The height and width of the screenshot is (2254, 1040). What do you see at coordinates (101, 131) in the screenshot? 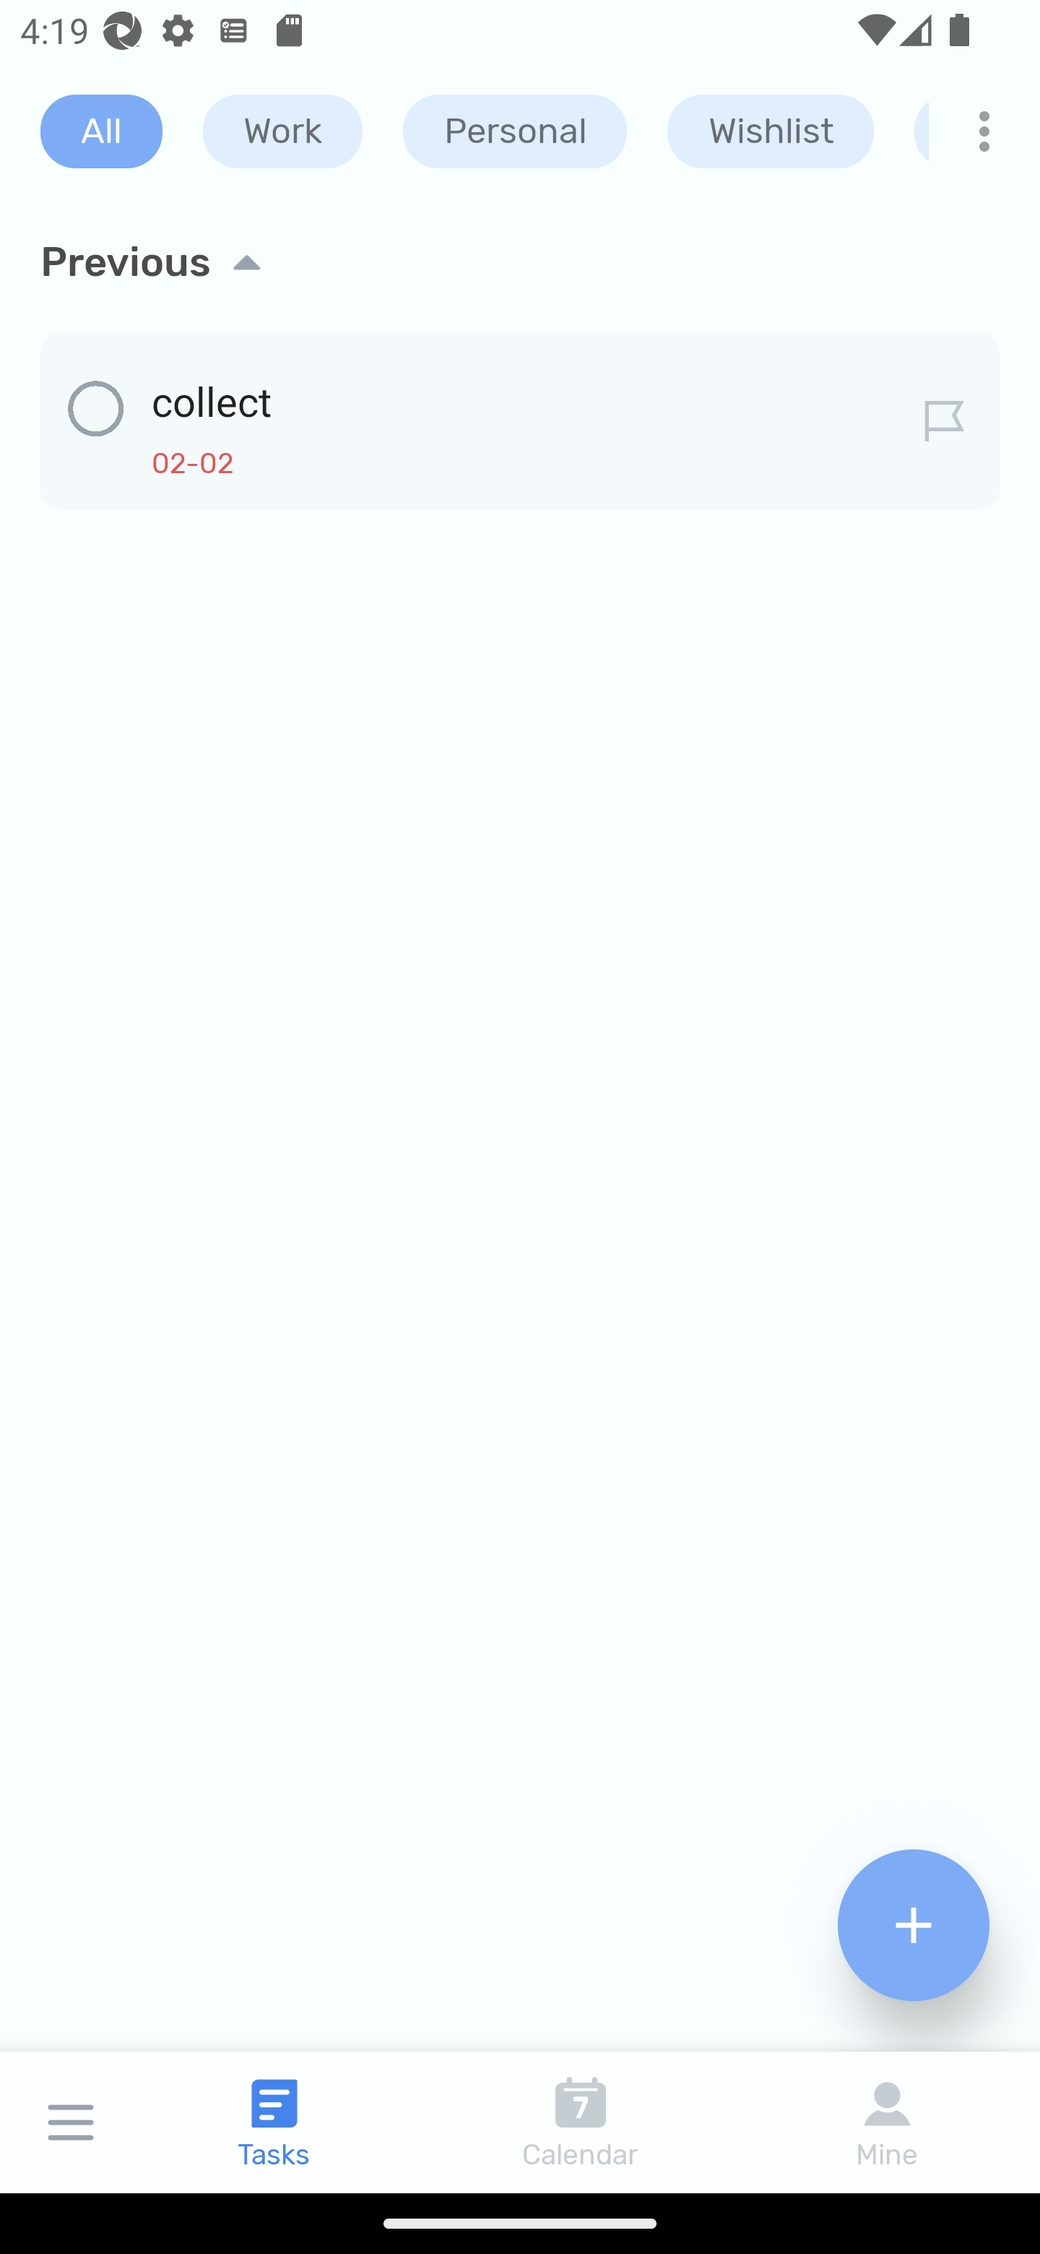
I see `All` at bounding box center [101, 131].